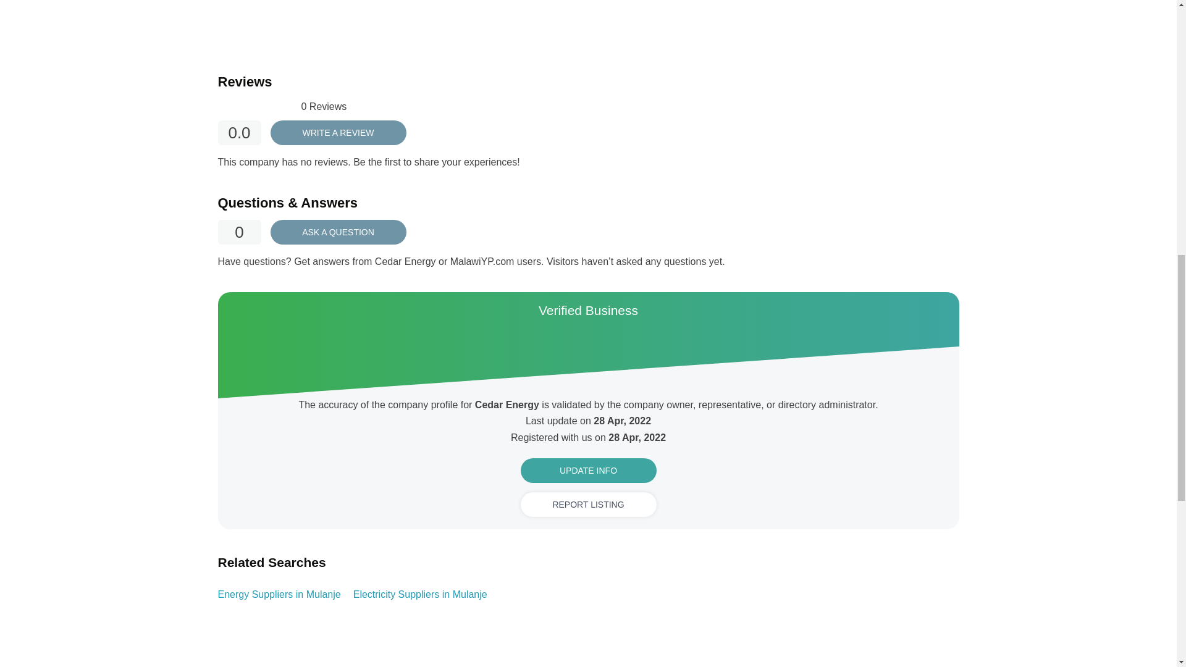 This screenshot has width=1186, height=667. Describe the element at coordinates (279, 594) in the screenshot. I see `Energy Suppliers in Mulanje` at that location.